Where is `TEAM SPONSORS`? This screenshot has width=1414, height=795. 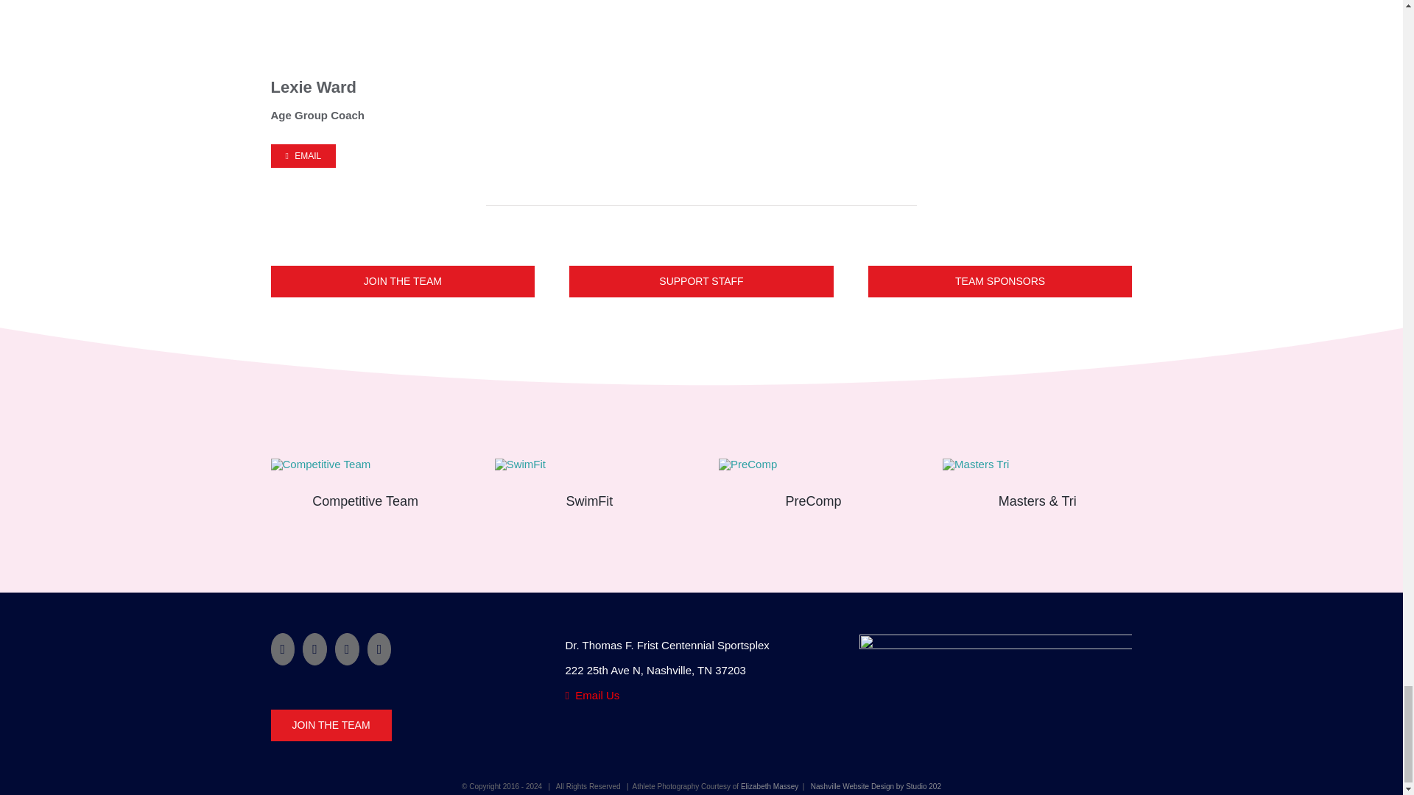 TEAM SPONSORS is located at coordinates (1000, 281).